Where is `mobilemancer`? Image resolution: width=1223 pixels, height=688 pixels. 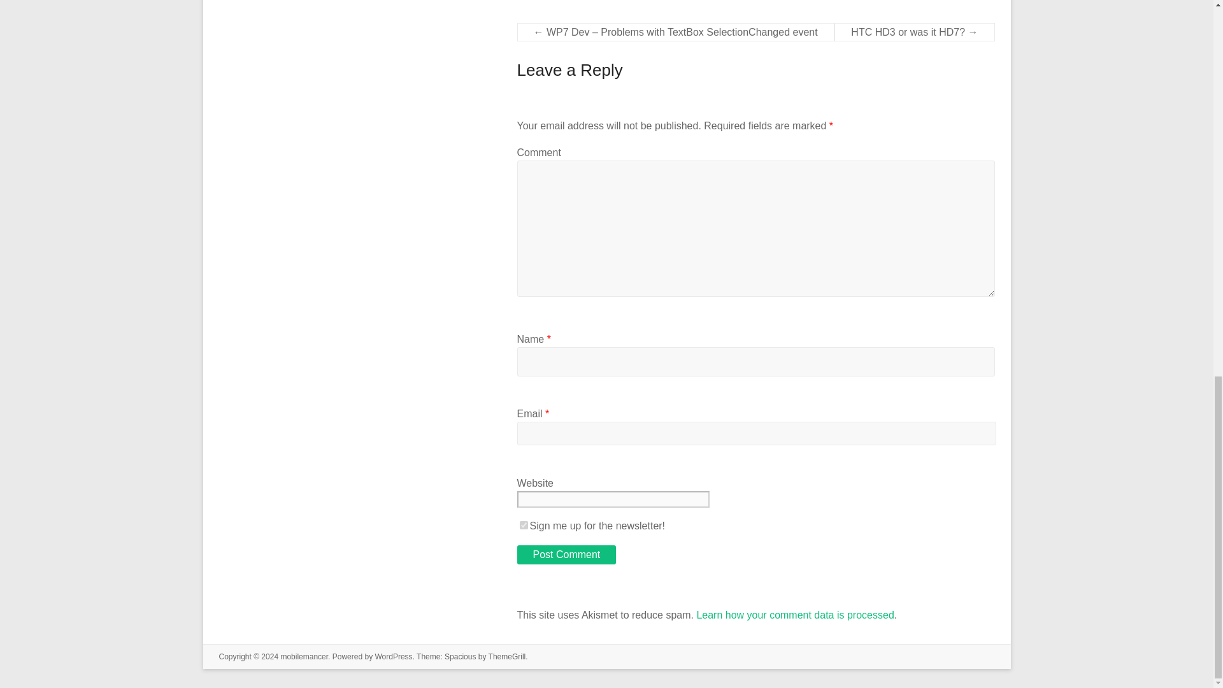 mobilemancer is located at coordinates (303, 656).